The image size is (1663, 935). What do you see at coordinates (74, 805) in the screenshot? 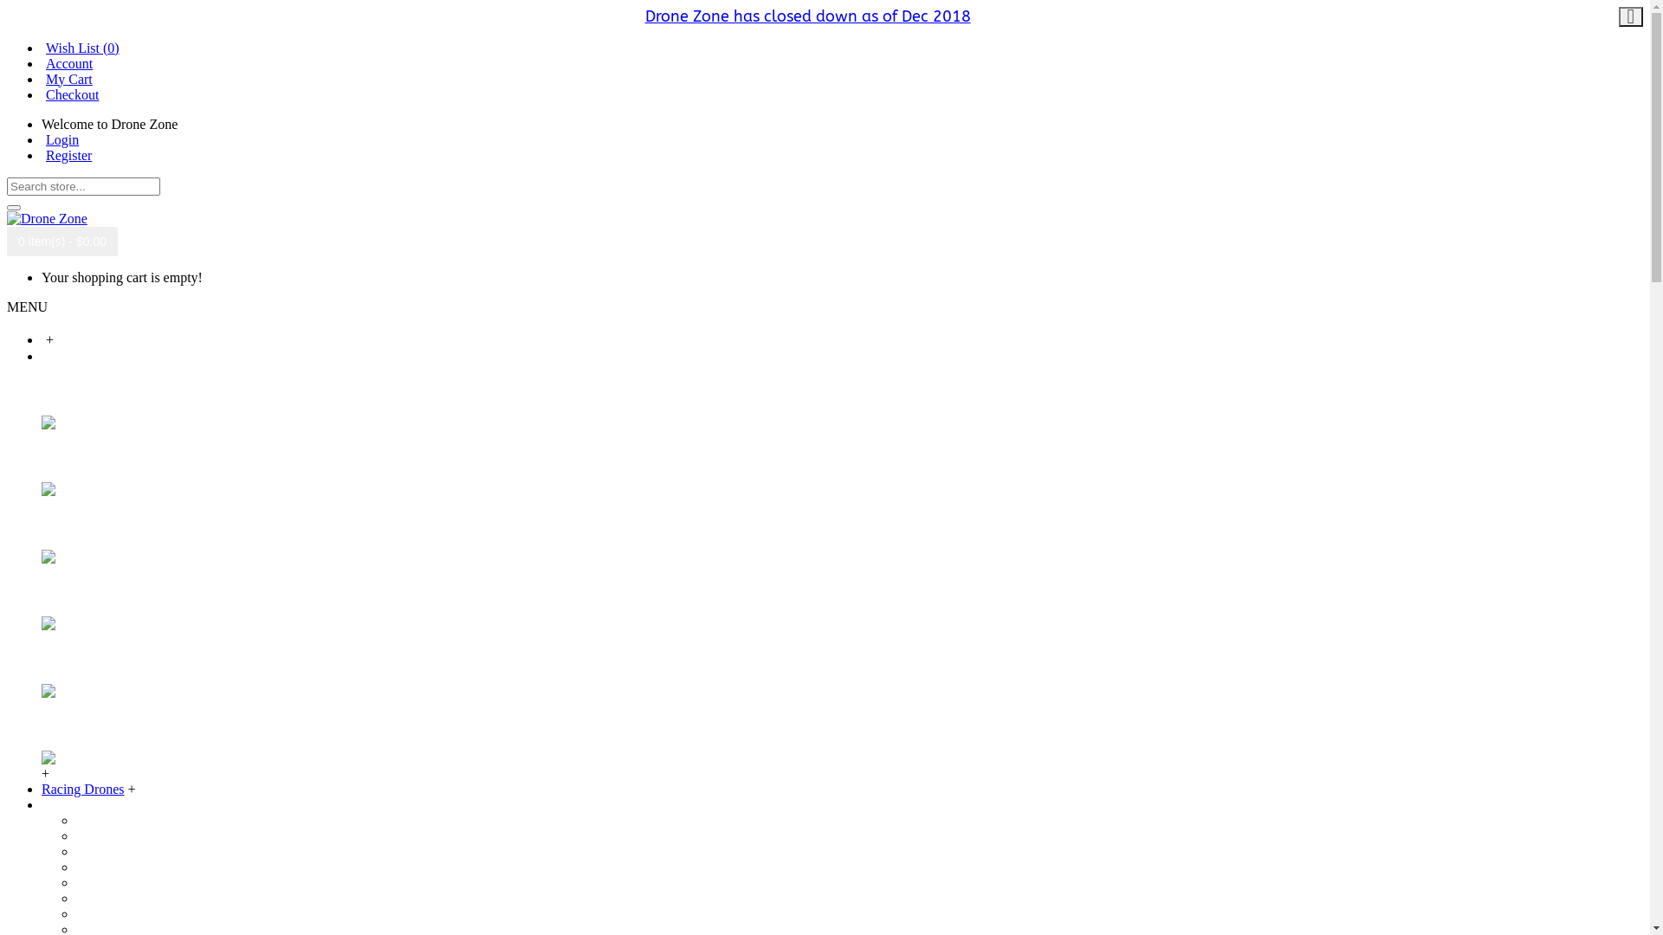
I see `Accessories` at bounding box center [74, 805].